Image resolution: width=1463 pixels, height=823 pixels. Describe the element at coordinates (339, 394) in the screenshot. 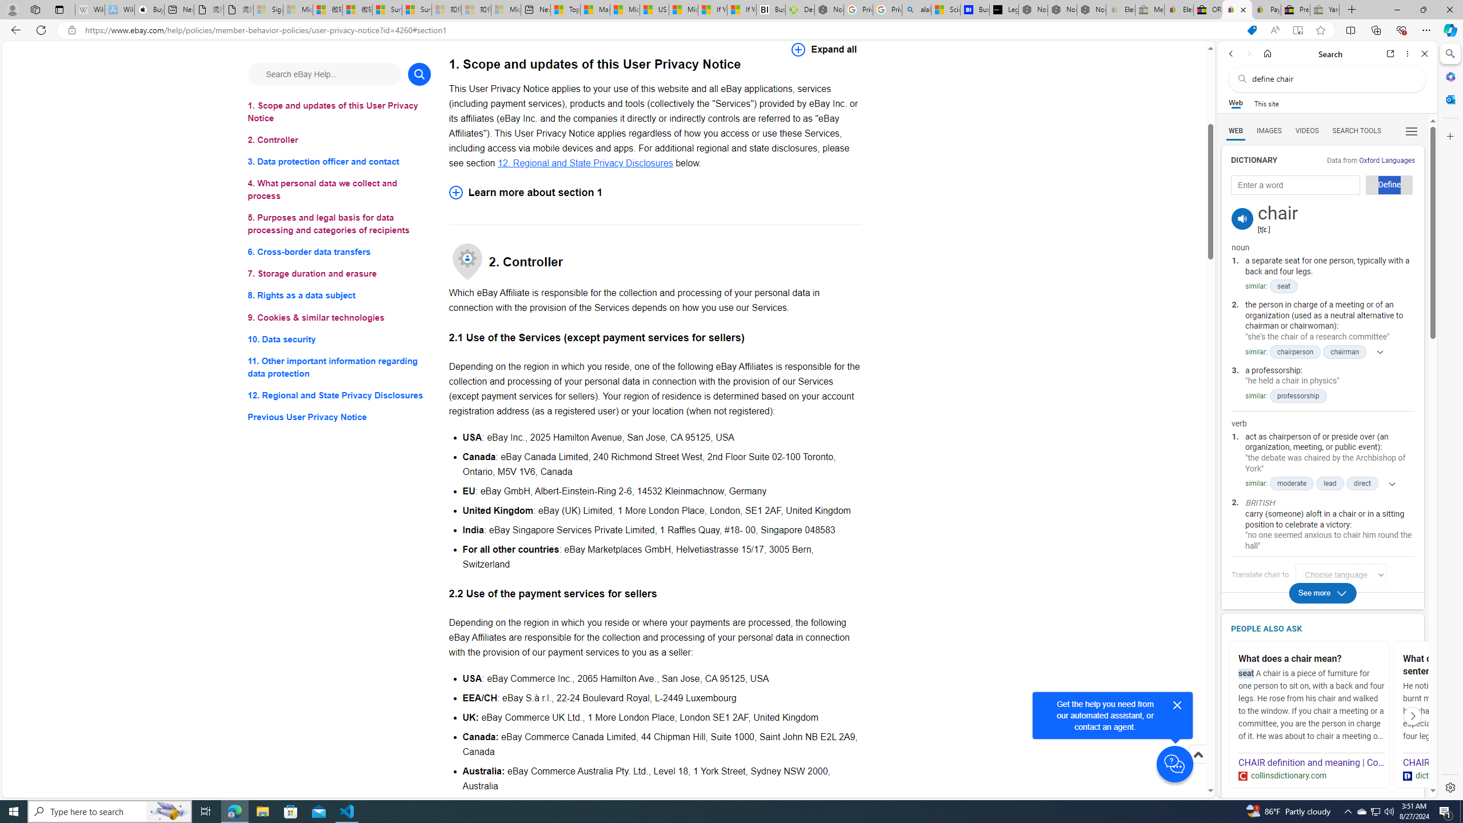

I see `12. Regional and State Privacy Disclosures` at that location.